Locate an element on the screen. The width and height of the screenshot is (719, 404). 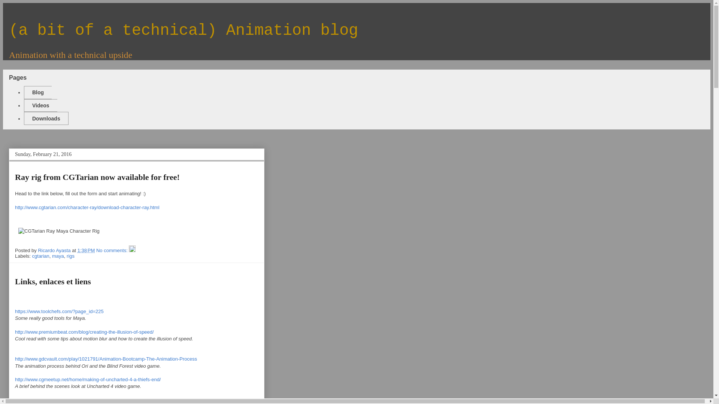
Ricardo Ayasta is located at coordinates (55, 251).